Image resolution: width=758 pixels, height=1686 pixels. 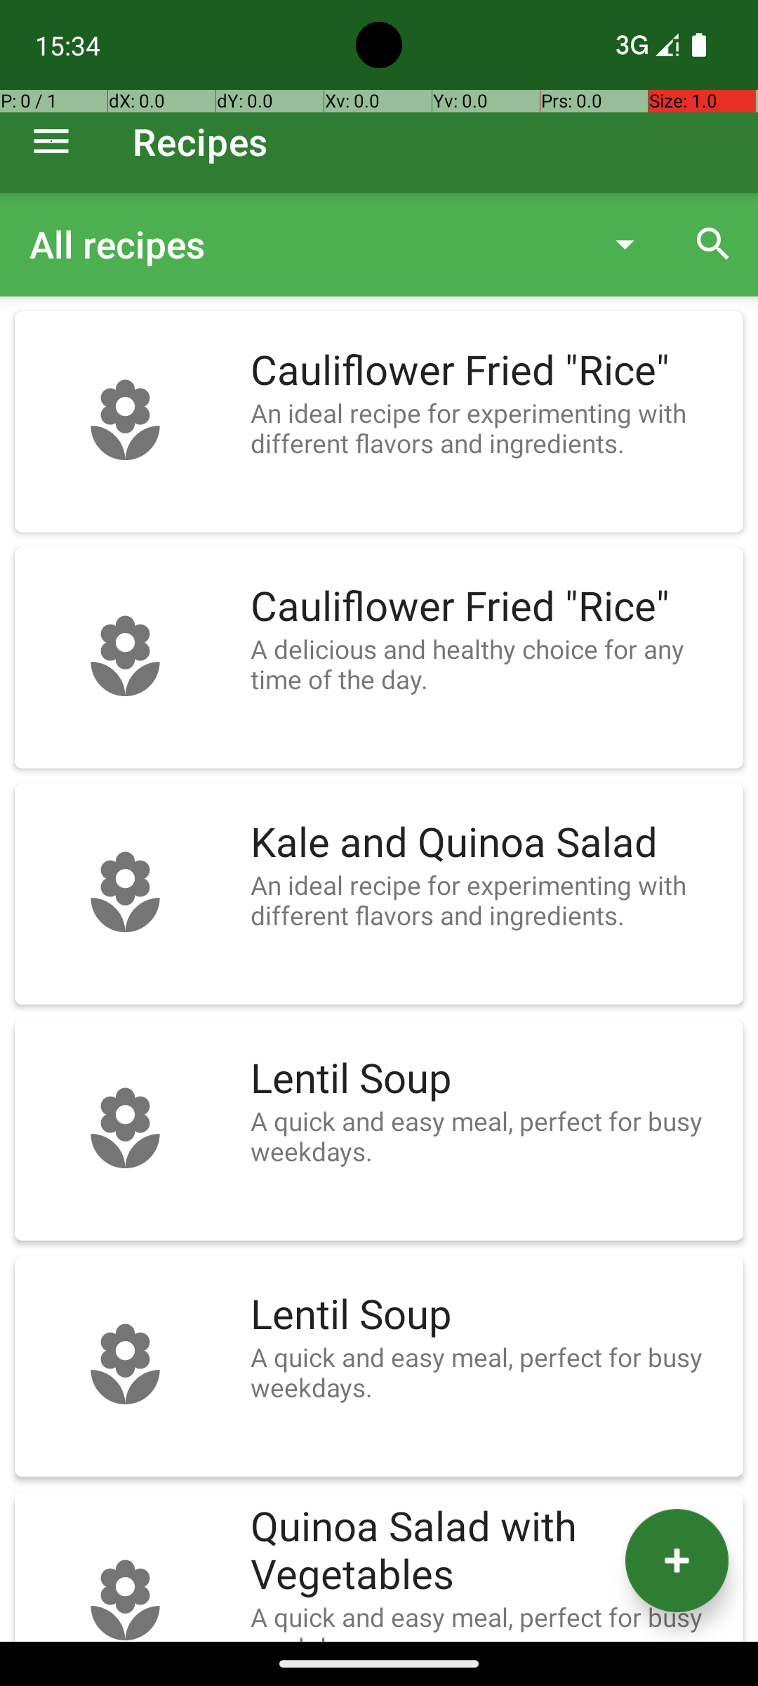 I want to click on Lentil Soup, so click(x=490, y=1079).